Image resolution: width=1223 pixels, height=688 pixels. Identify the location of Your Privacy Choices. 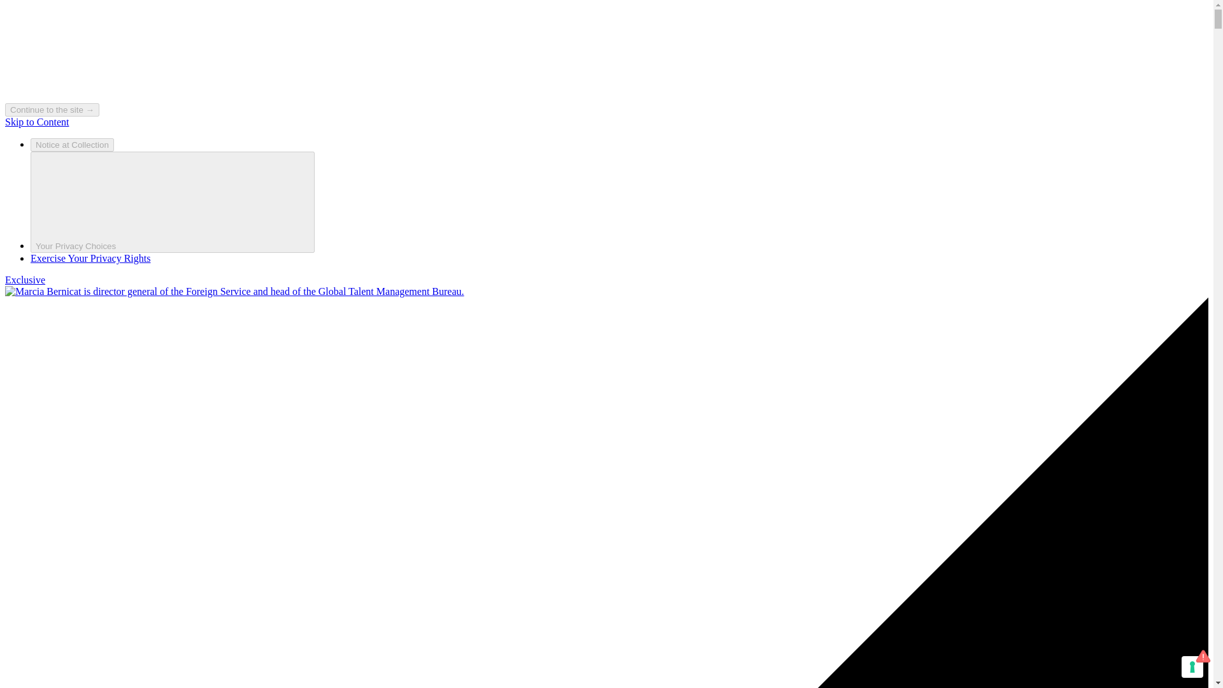
(172, 202).